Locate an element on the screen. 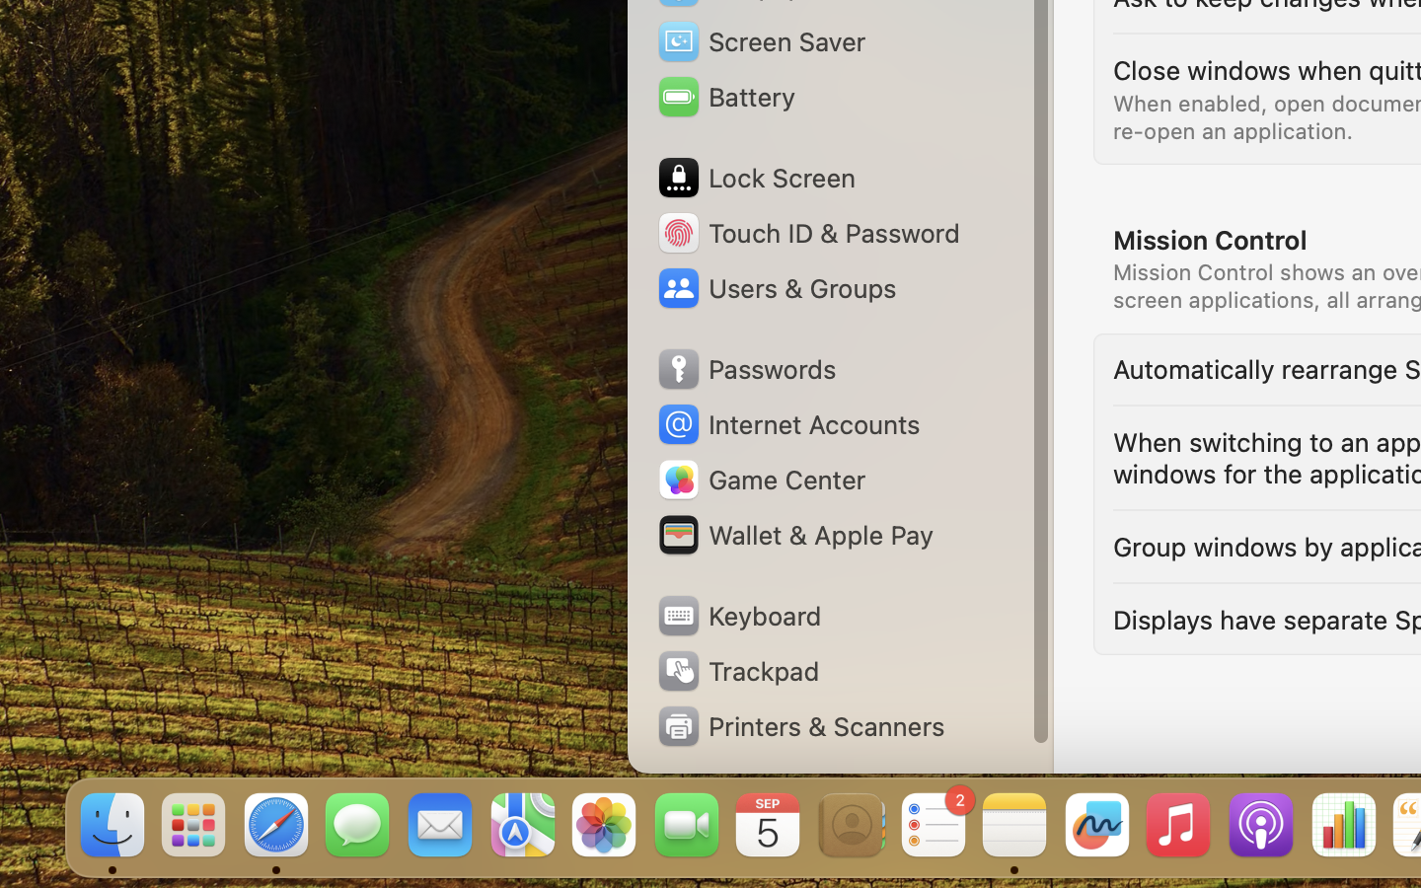  Printers & Scanners is located at coordinates (800, 726).